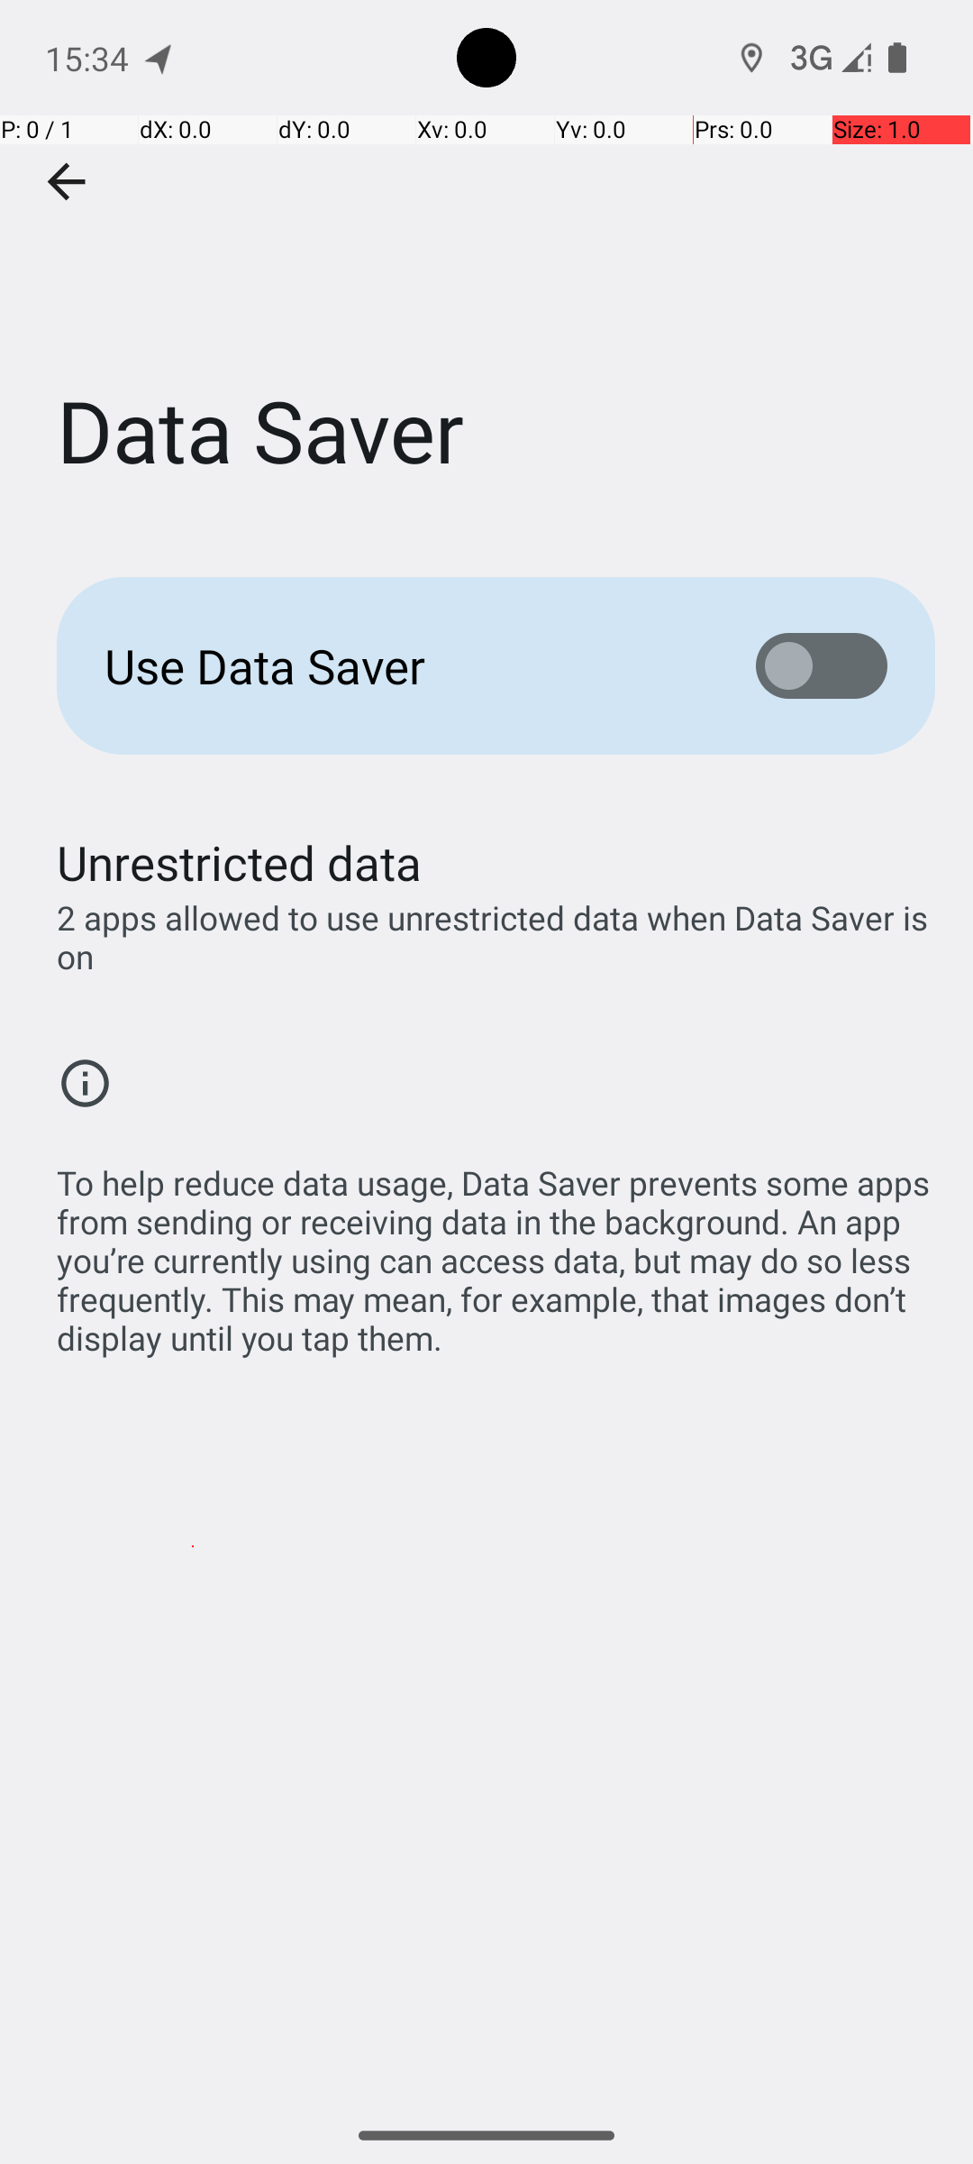 The width and height of the screenshot is (973, 2164). Describe the element at coordinates (486, 270) in the screenshot. I see `Data Saver` at that location.